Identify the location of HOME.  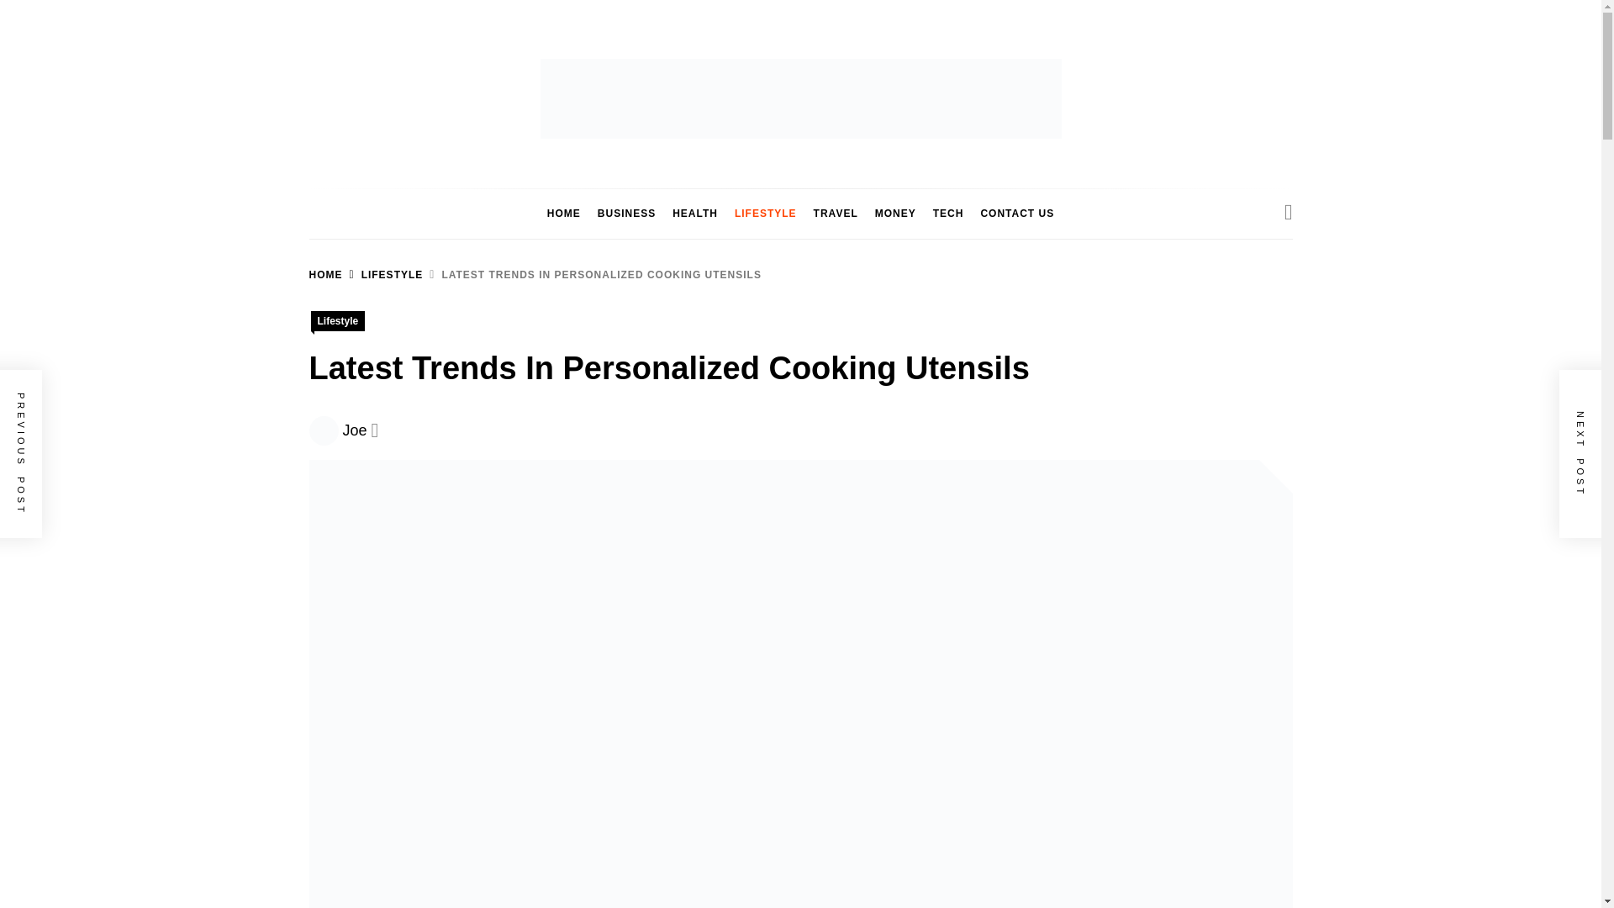
(563, 214).